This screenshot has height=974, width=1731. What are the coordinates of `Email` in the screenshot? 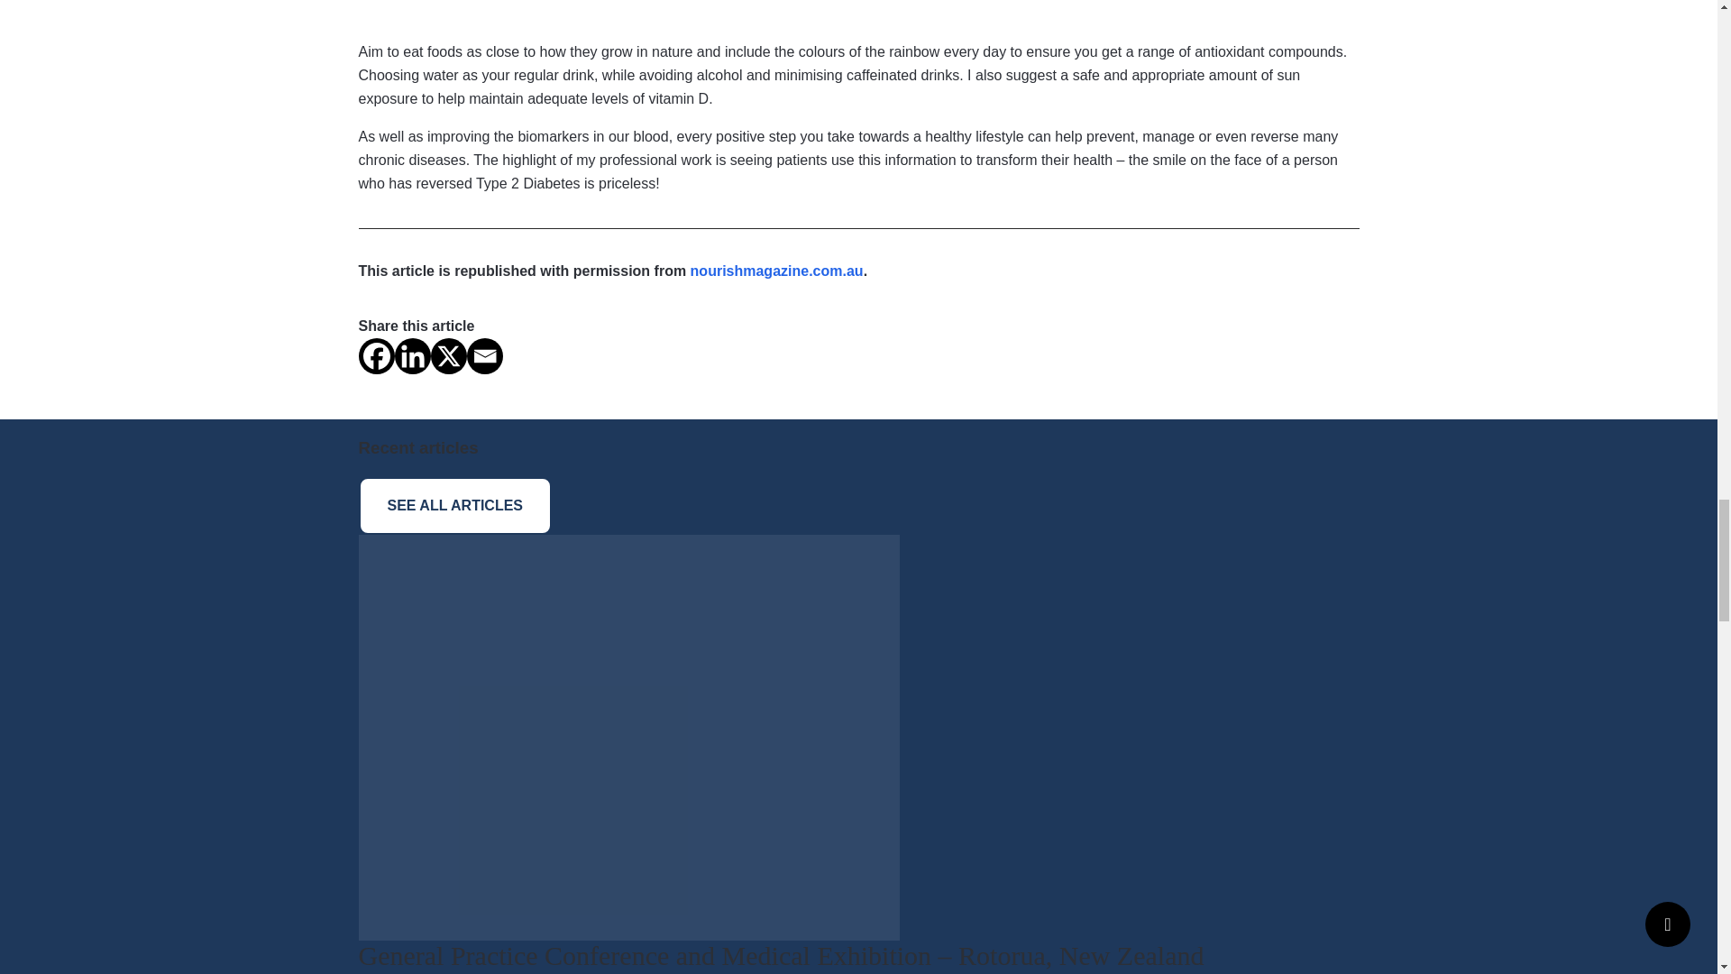 It's located at (485, 355).